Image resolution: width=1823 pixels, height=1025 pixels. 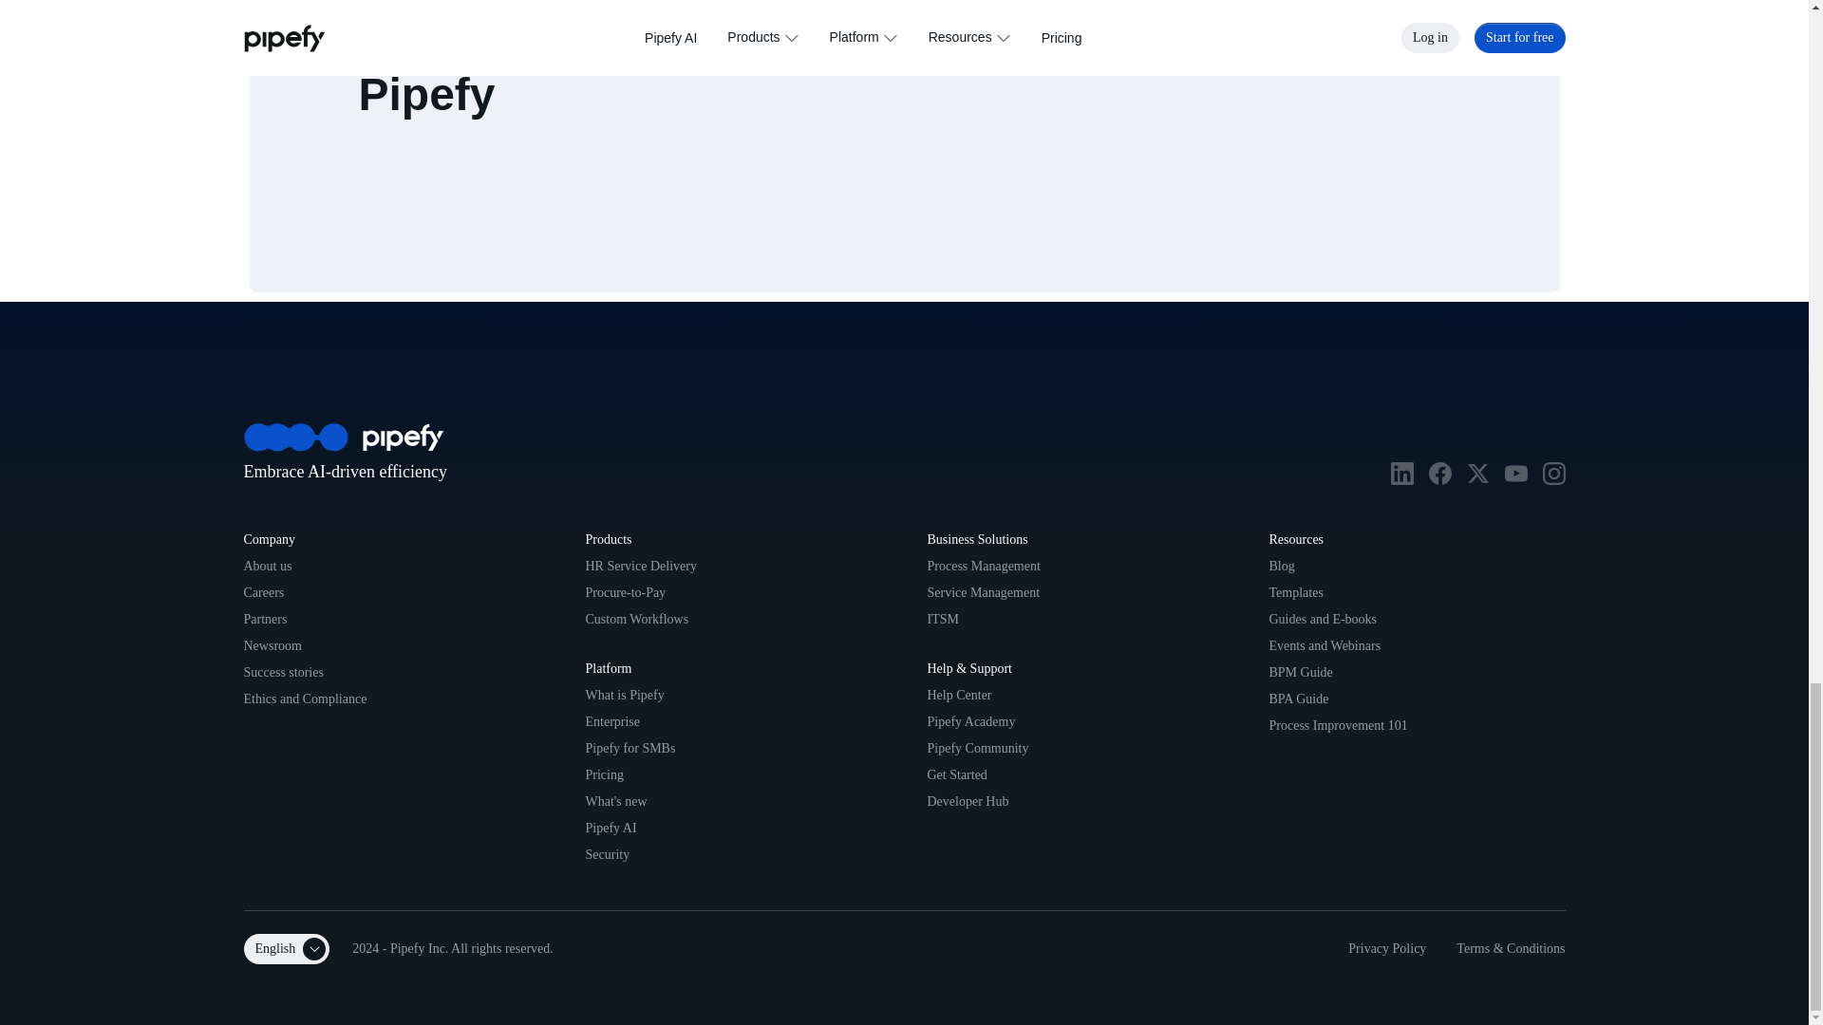 I want to click on Partners, so click(x=264, y=619).